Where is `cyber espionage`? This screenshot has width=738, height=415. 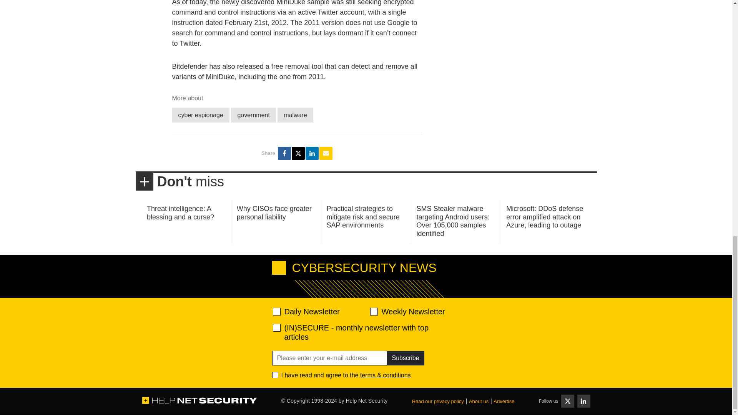 cyber espionage is located at coordinates (201, 115).